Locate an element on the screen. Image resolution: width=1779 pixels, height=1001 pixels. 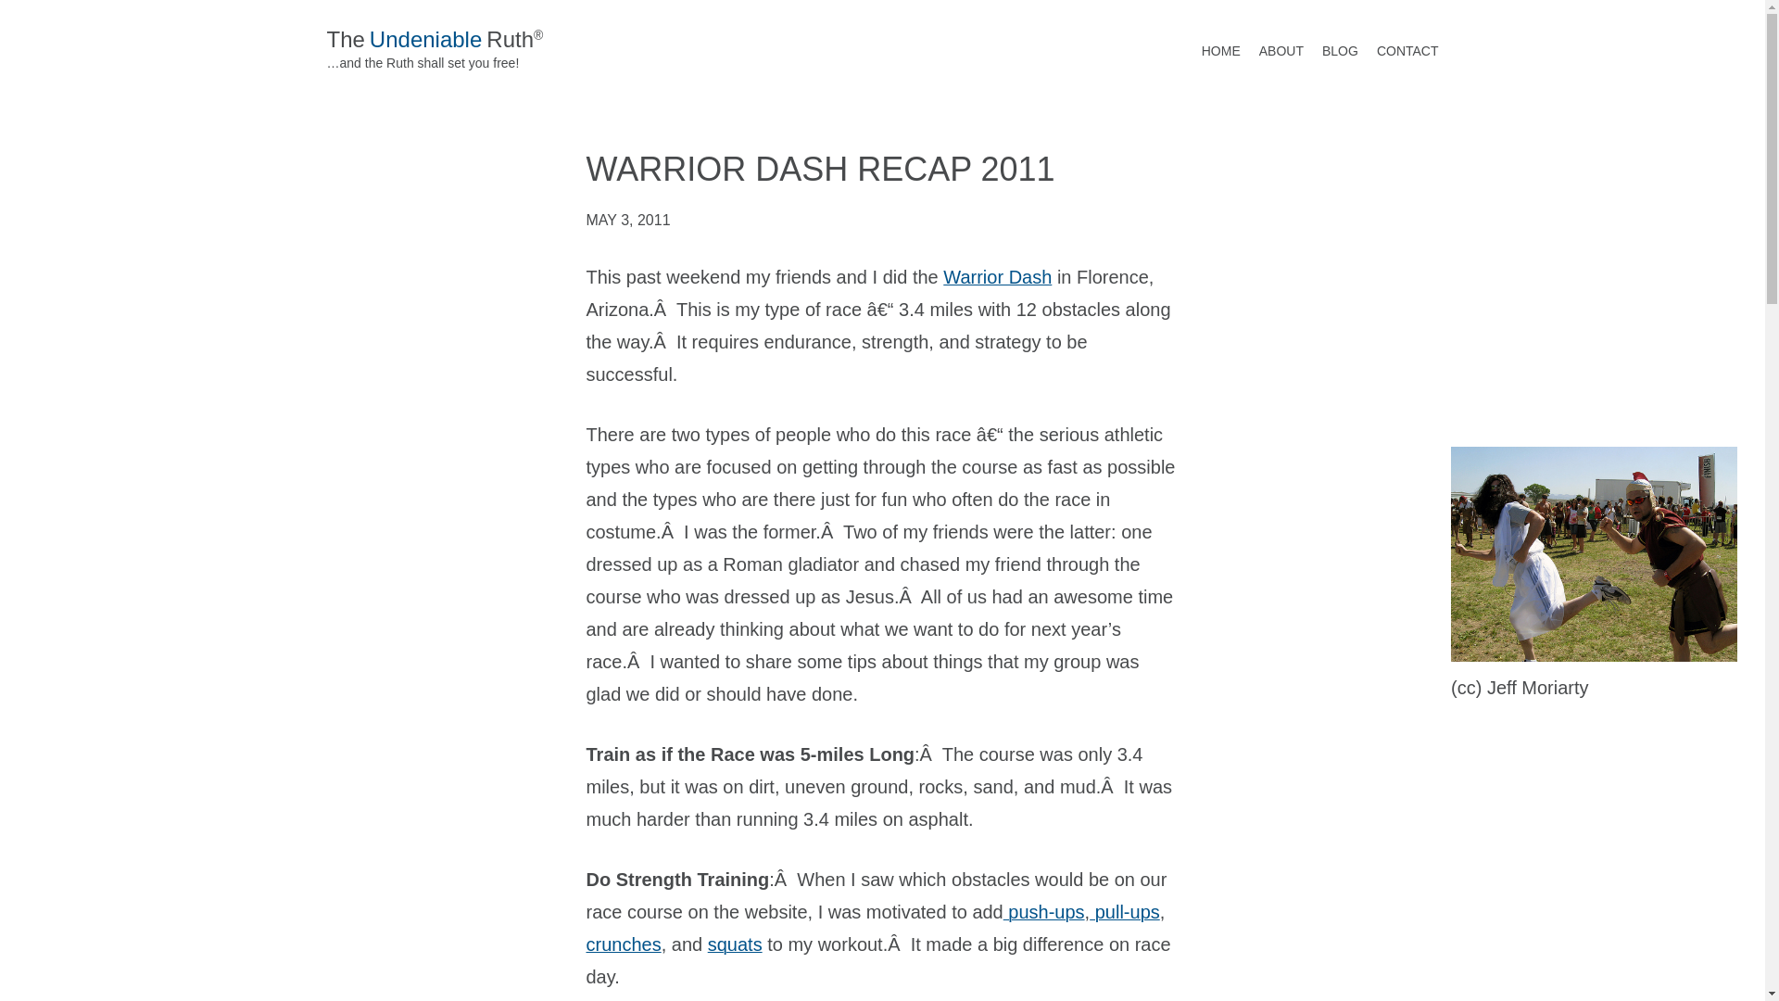
Jeff Evo Race is located at coordinates (1594, 553).